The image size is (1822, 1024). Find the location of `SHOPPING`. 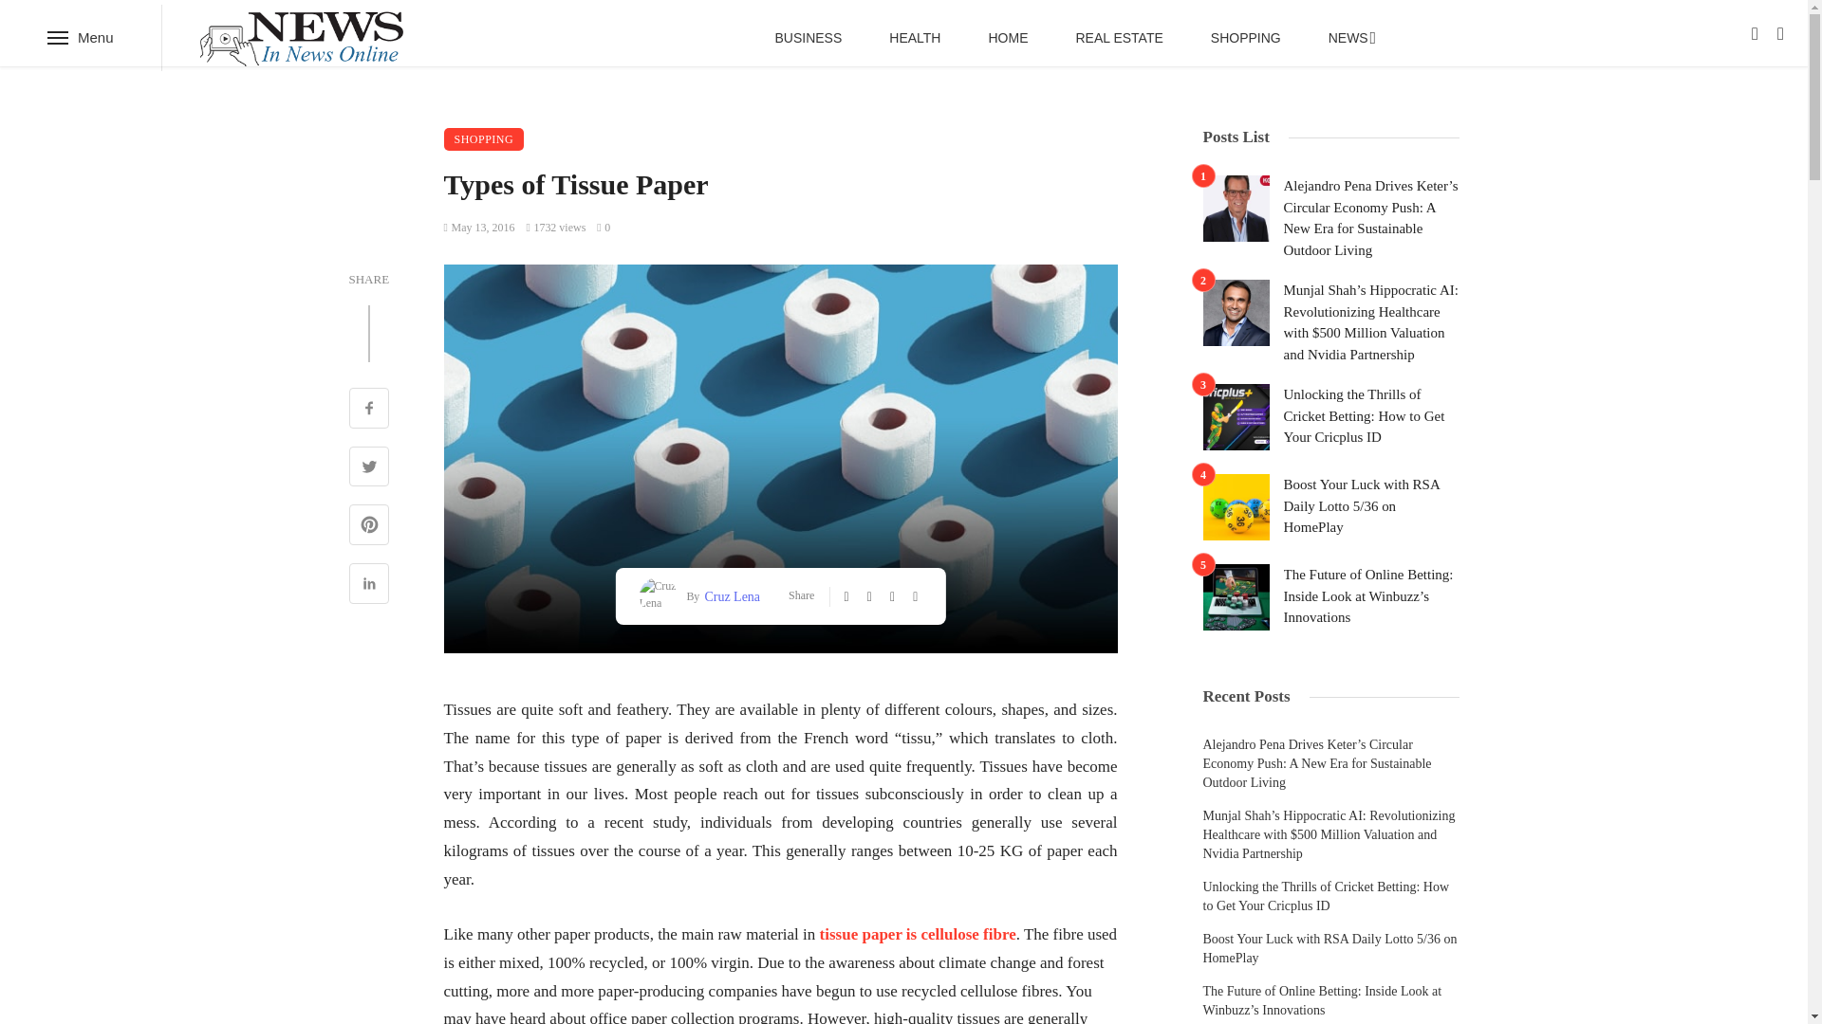

SHOPPING is located at coordinates (484, 138).